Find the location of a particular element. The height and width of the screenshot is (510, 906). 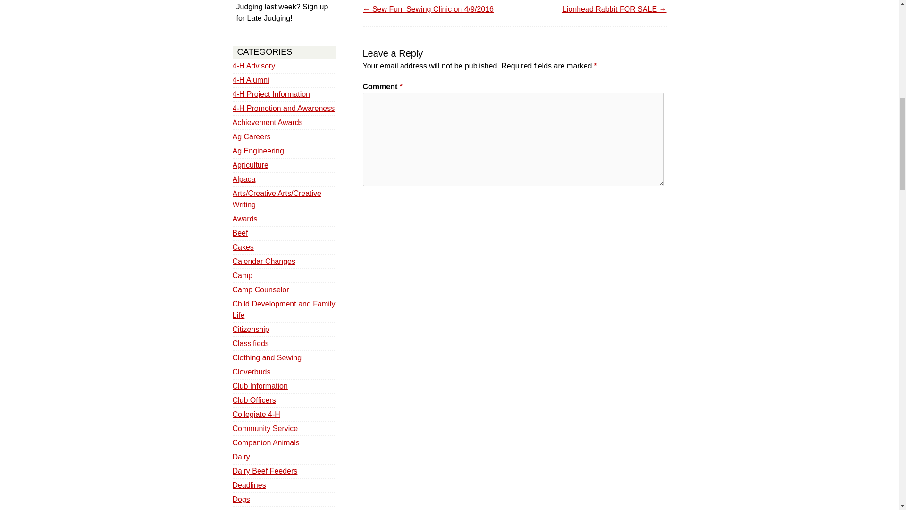

4-H Advisory is located at coordinates (253, 65).